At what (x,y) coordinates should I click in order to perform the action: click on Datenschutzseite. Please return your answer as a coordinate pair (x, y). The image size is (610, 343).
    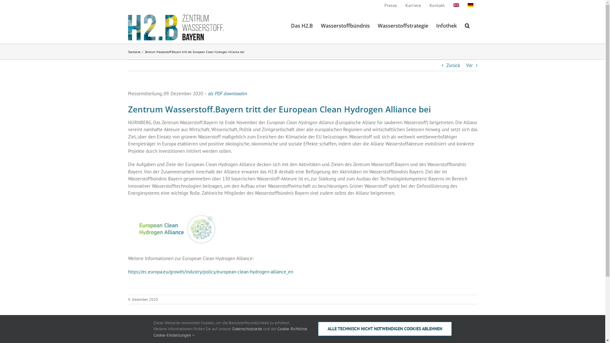
    Looking at the image, I should click on (247, 329).